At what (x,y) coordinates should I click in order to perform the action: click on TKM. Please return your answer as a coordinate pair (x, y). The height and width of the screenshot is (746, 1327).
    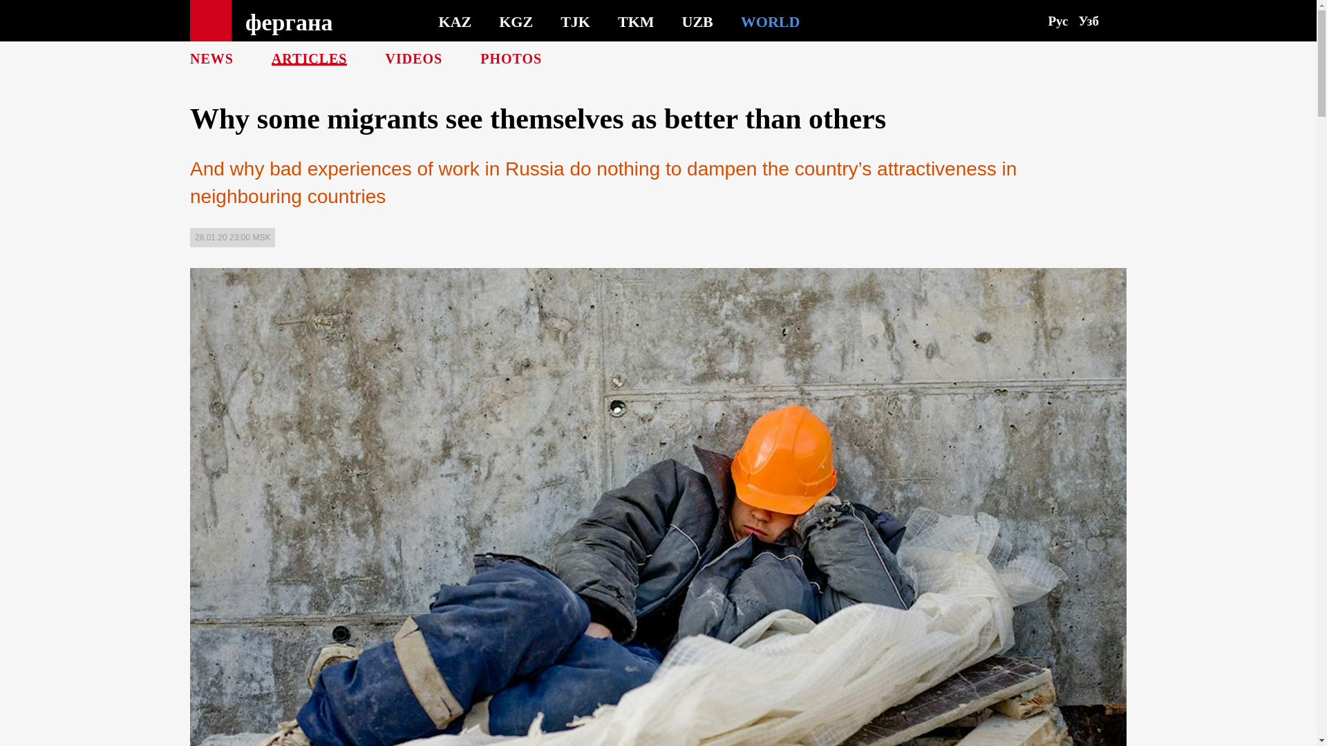
    Looking at the image, I should click on (636, 21).